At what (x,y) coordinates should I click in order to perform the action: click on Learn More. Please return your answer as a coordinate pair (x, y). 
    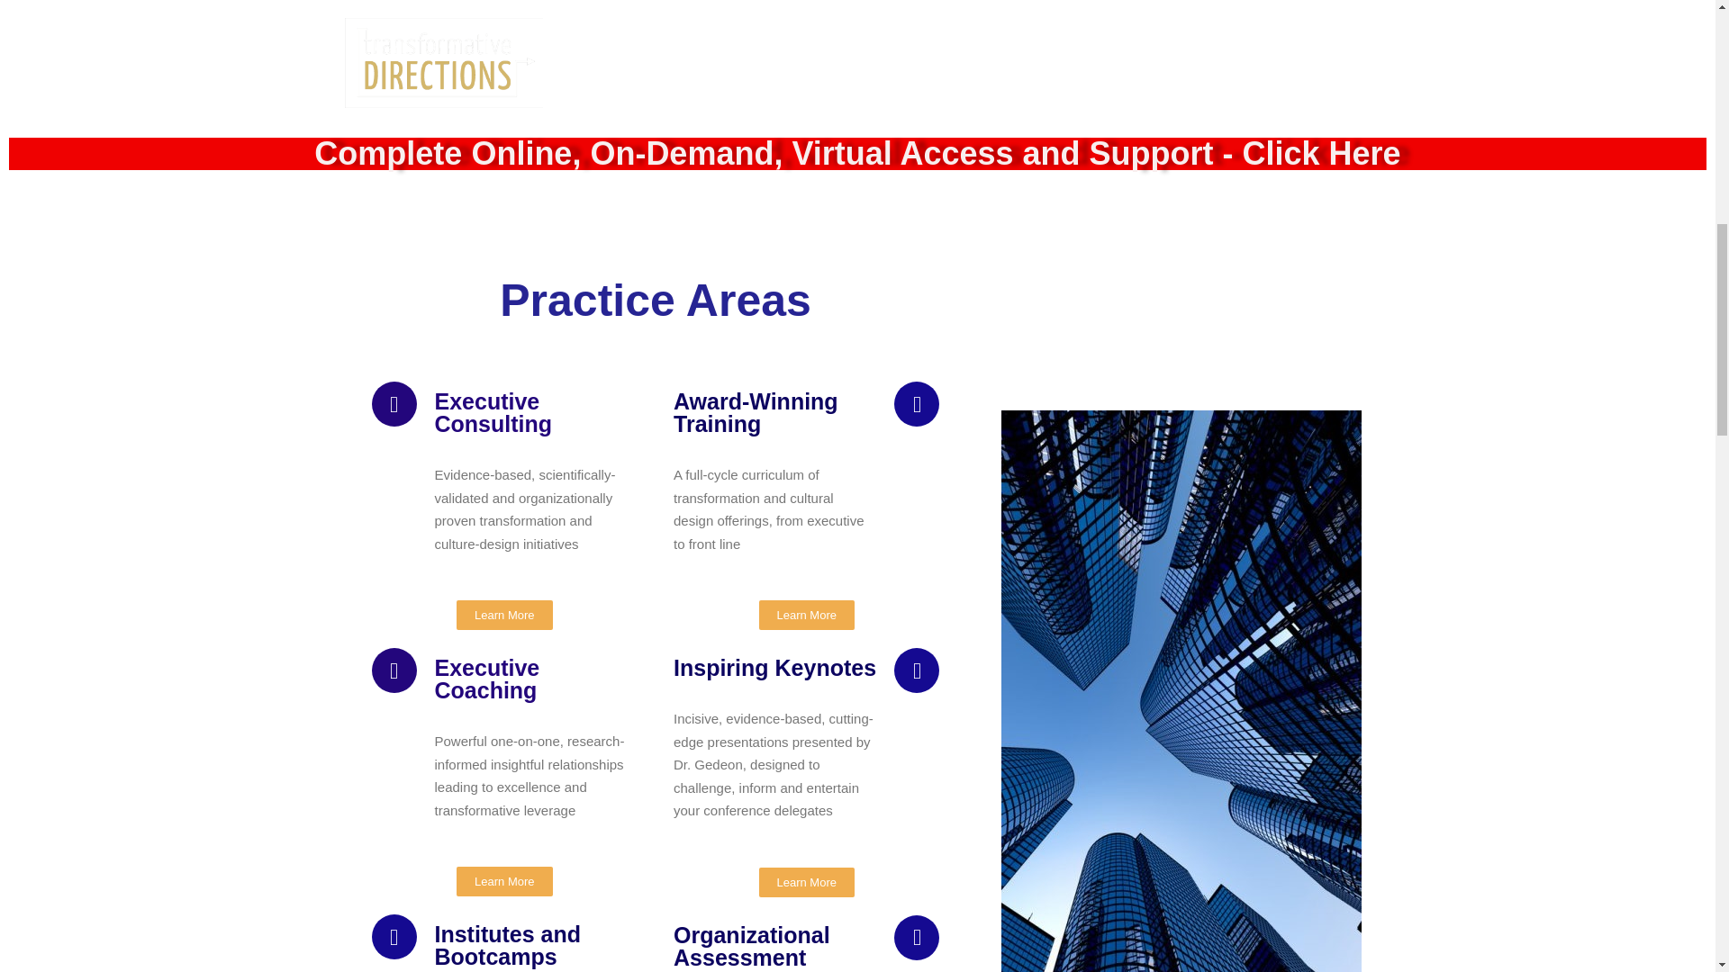
    Looking at the image, I should click on (806, 615).